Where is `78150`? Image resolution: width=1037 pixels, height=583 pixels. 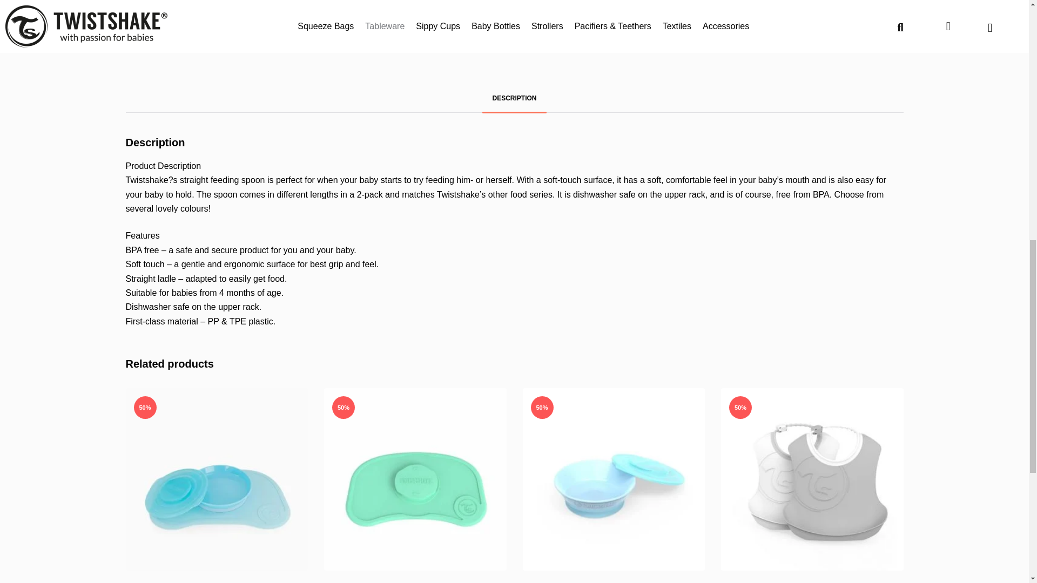
78150 is located at coordinates (614, 479).